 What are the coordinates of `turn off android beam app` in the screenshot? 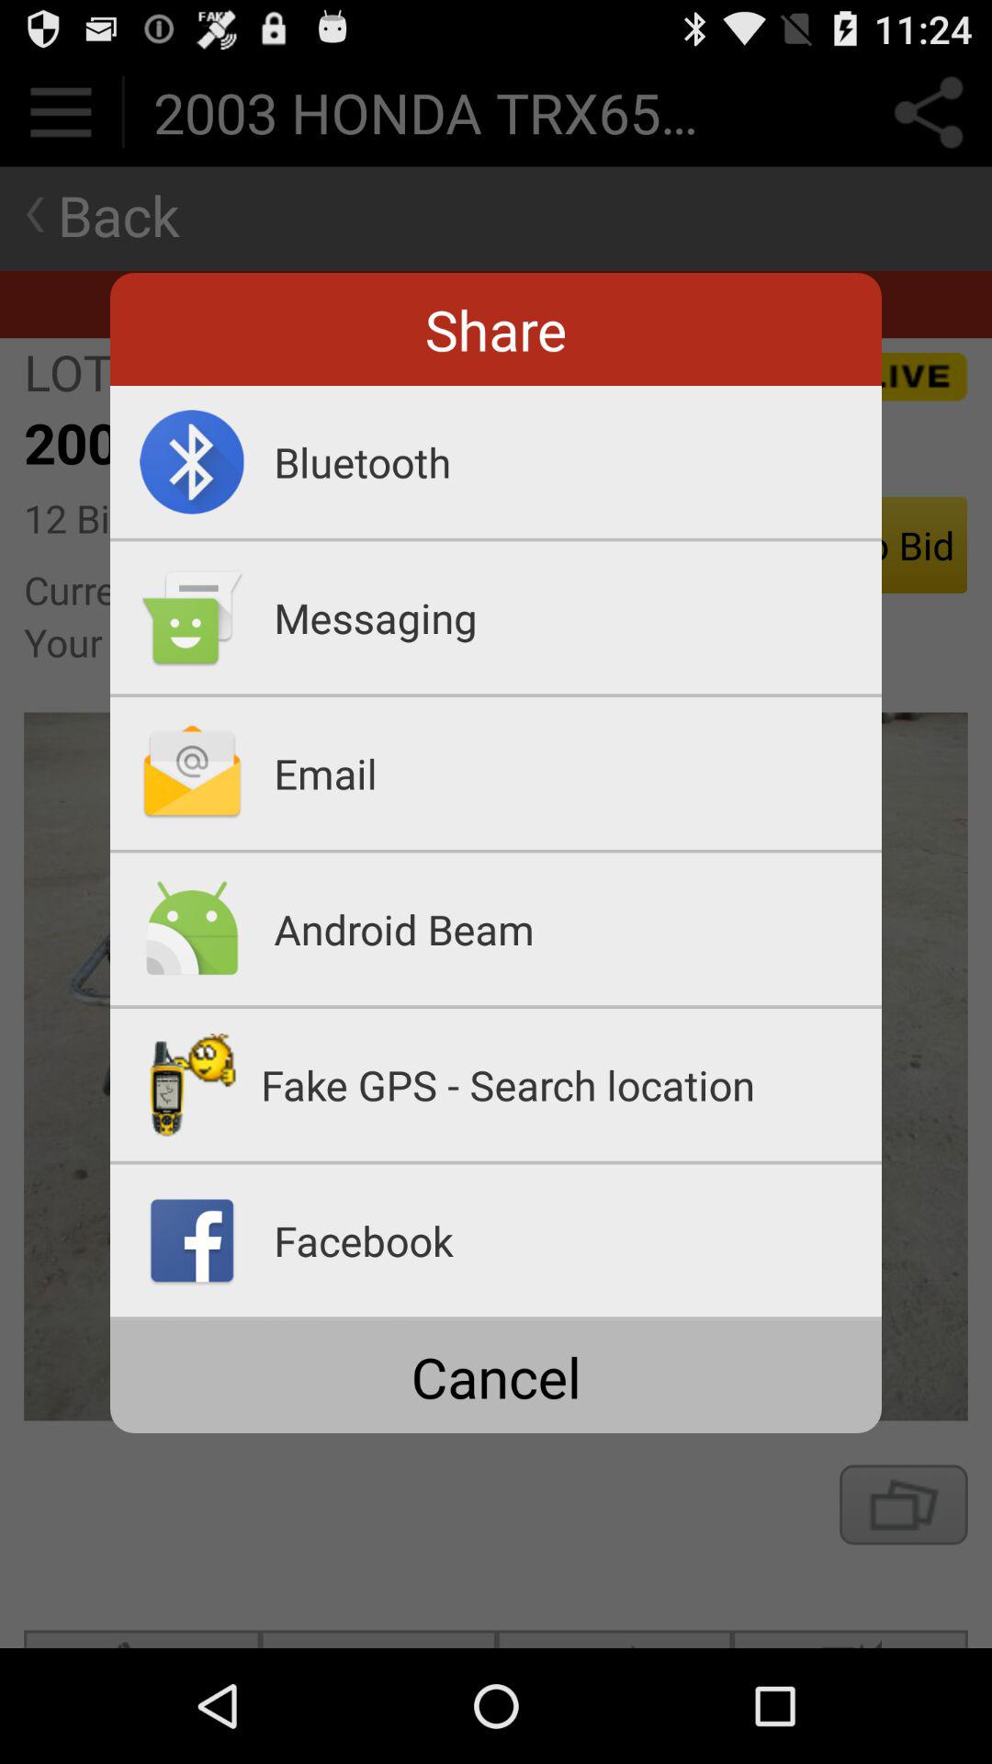 It's located at (578, 929).